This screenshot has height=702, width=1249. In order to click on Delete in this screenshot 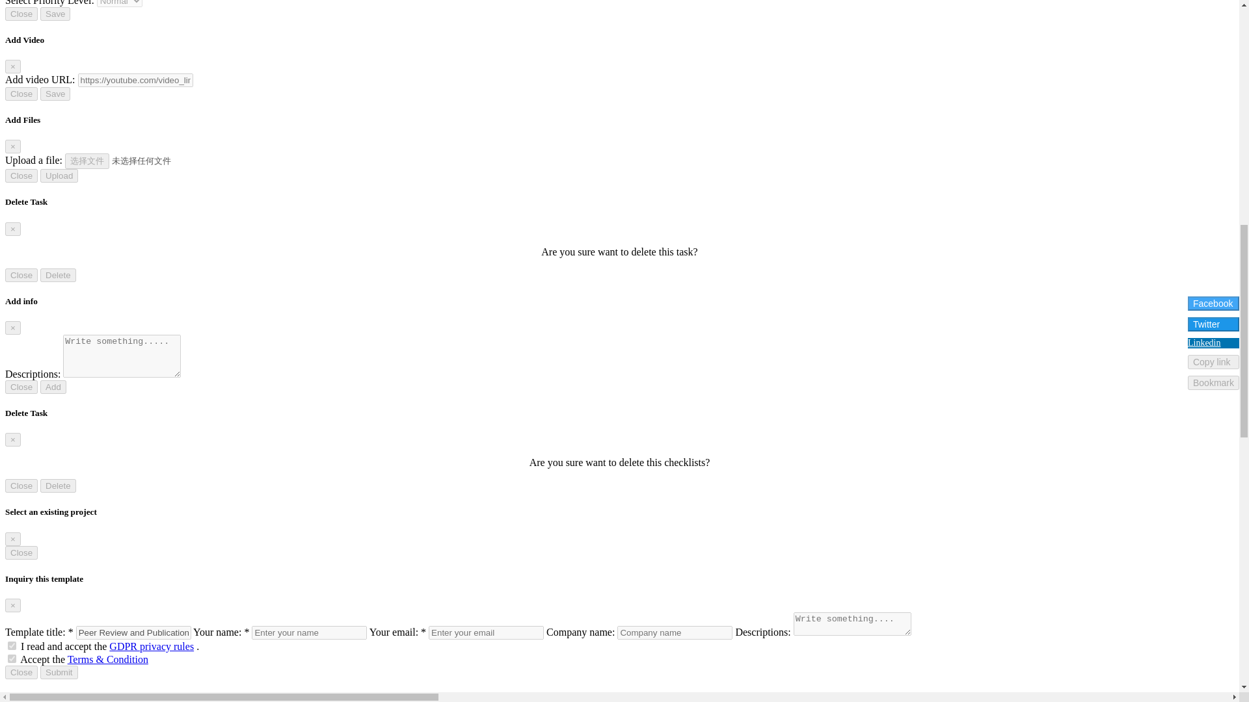, I will do `click(58, 275)`.